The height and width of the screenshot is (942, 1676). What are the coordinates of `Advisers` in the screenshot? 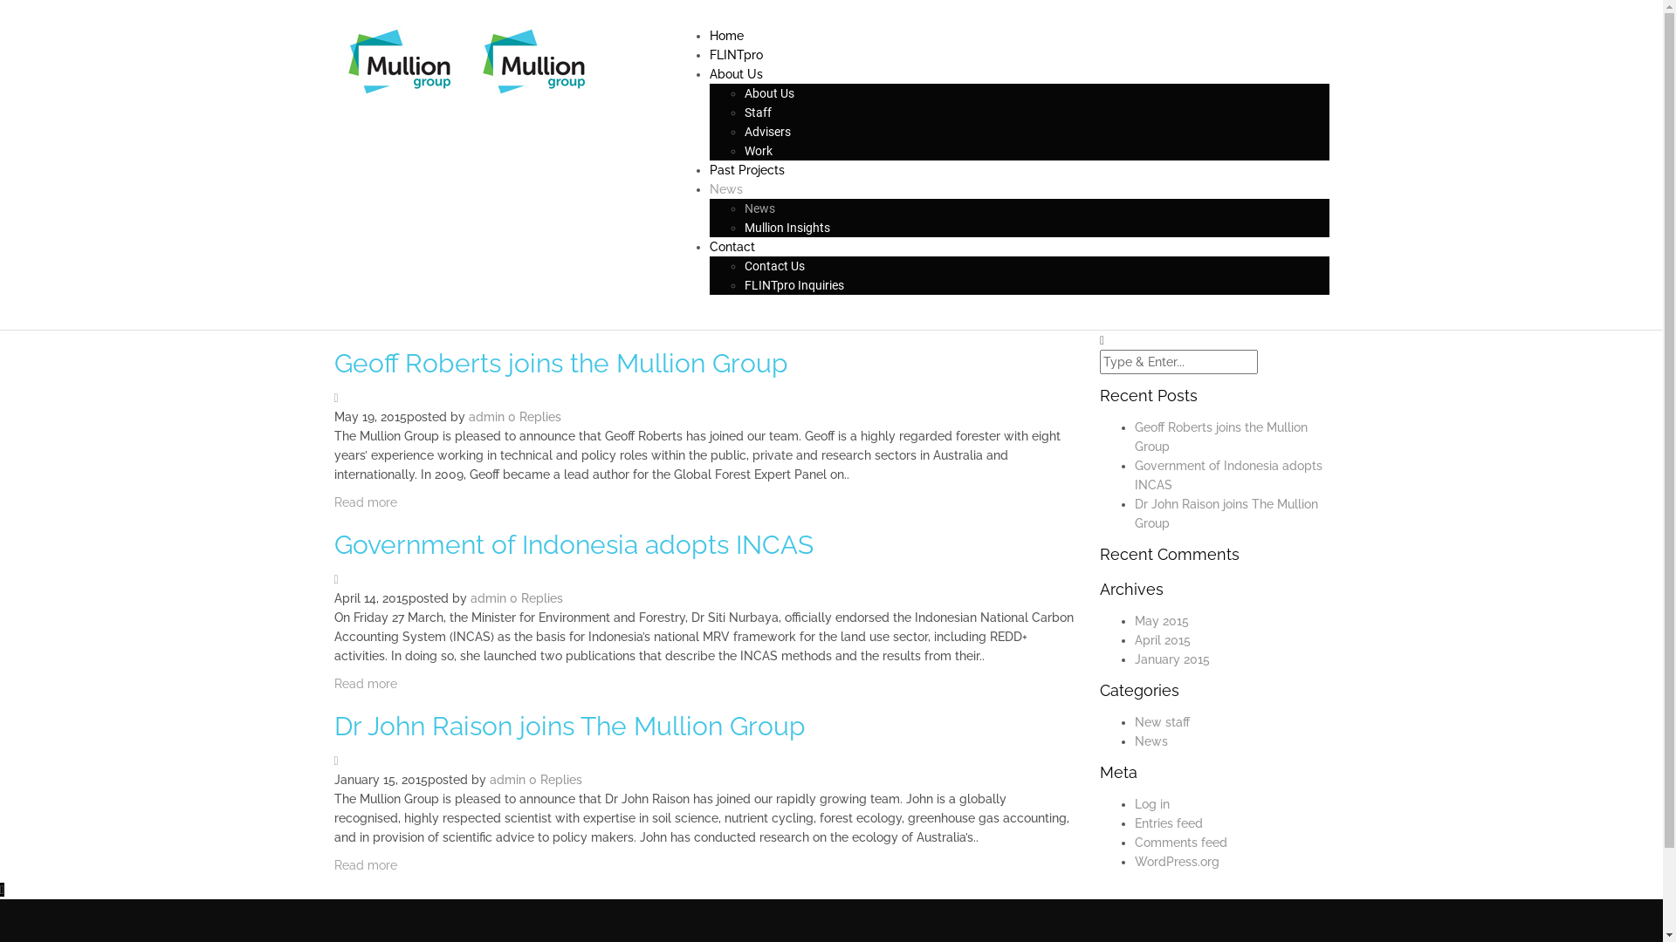 It's located at (766, 132).